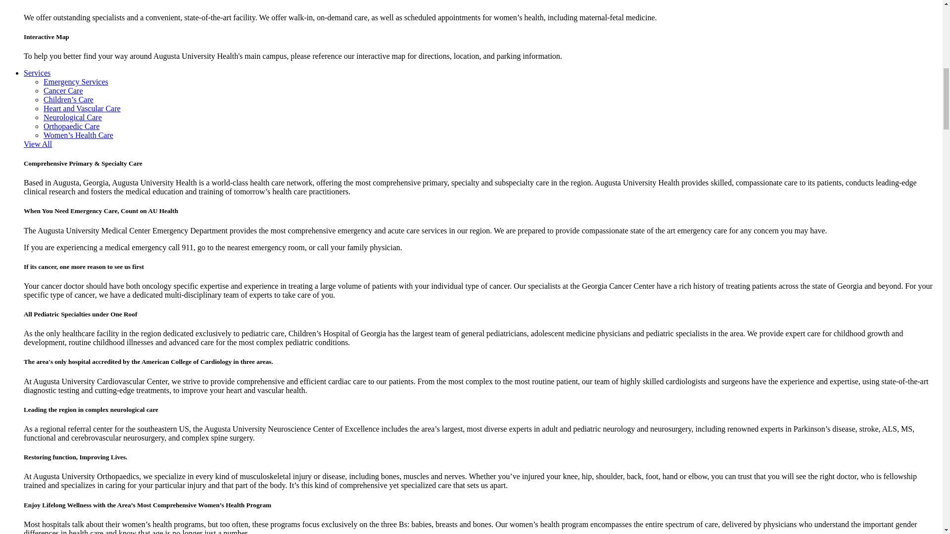 The width and height of the screenshot is (950, 534). I want to click on Neurological Care, so click(72, 117).